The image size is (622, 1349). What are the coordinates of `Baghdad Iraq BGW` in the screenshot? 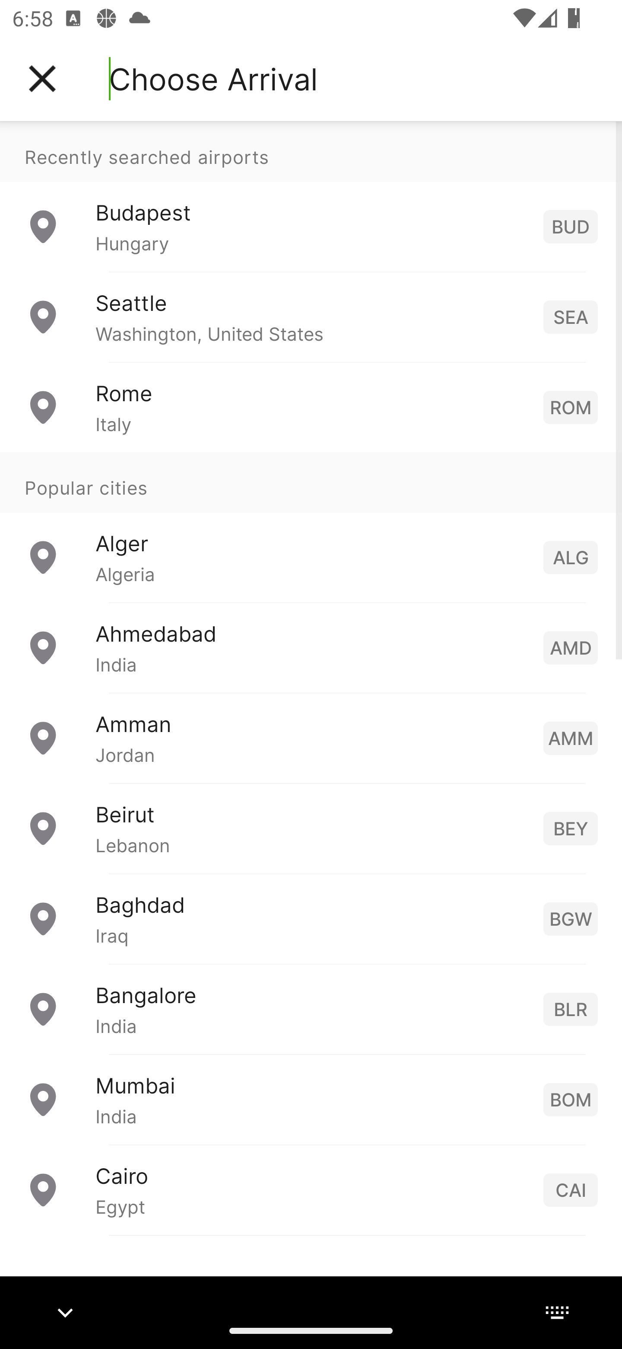 It's located at (311, 917).